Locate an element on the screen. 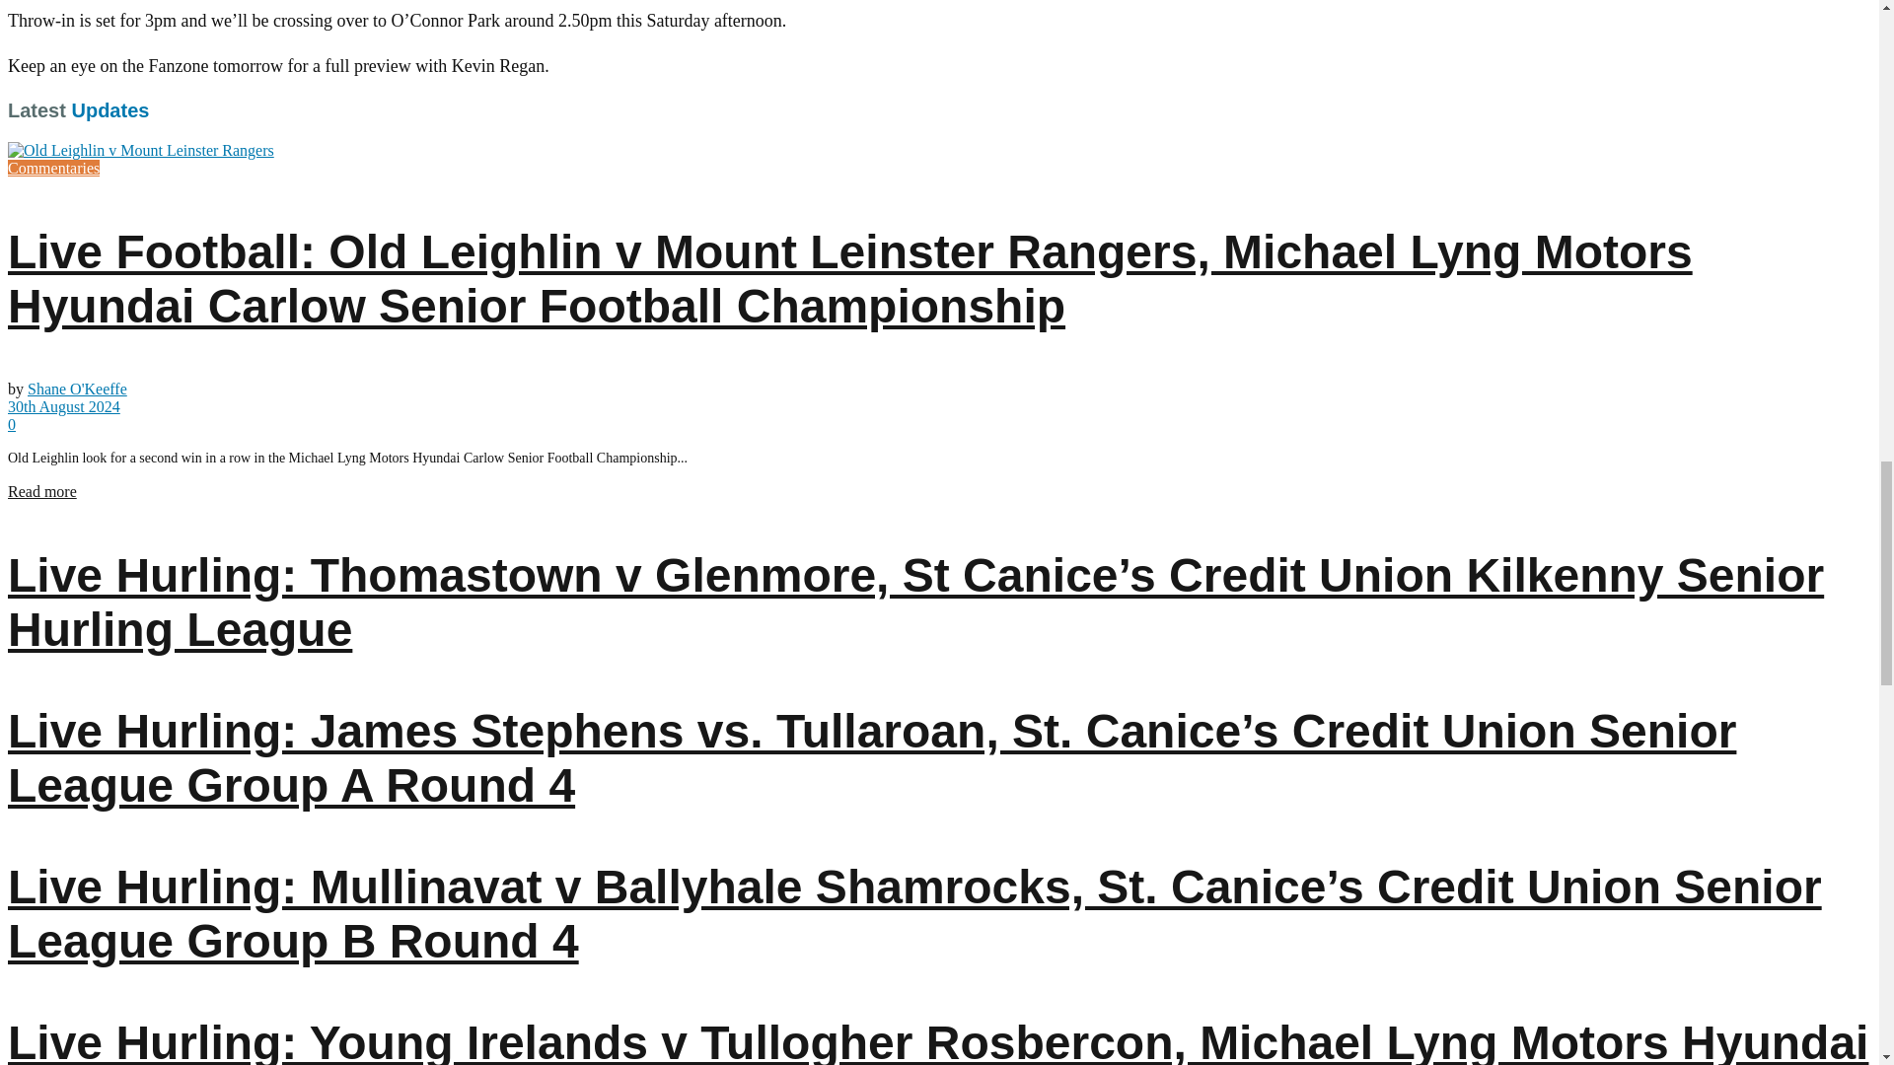  Shane O'Keeffe is located at coordinates (77, 389).